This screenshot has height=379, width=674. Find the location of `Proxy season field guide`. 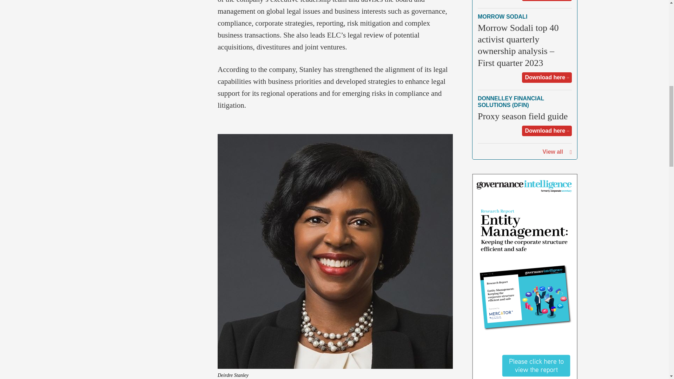

Proxy season field guide is located at coordinates (522, 116).